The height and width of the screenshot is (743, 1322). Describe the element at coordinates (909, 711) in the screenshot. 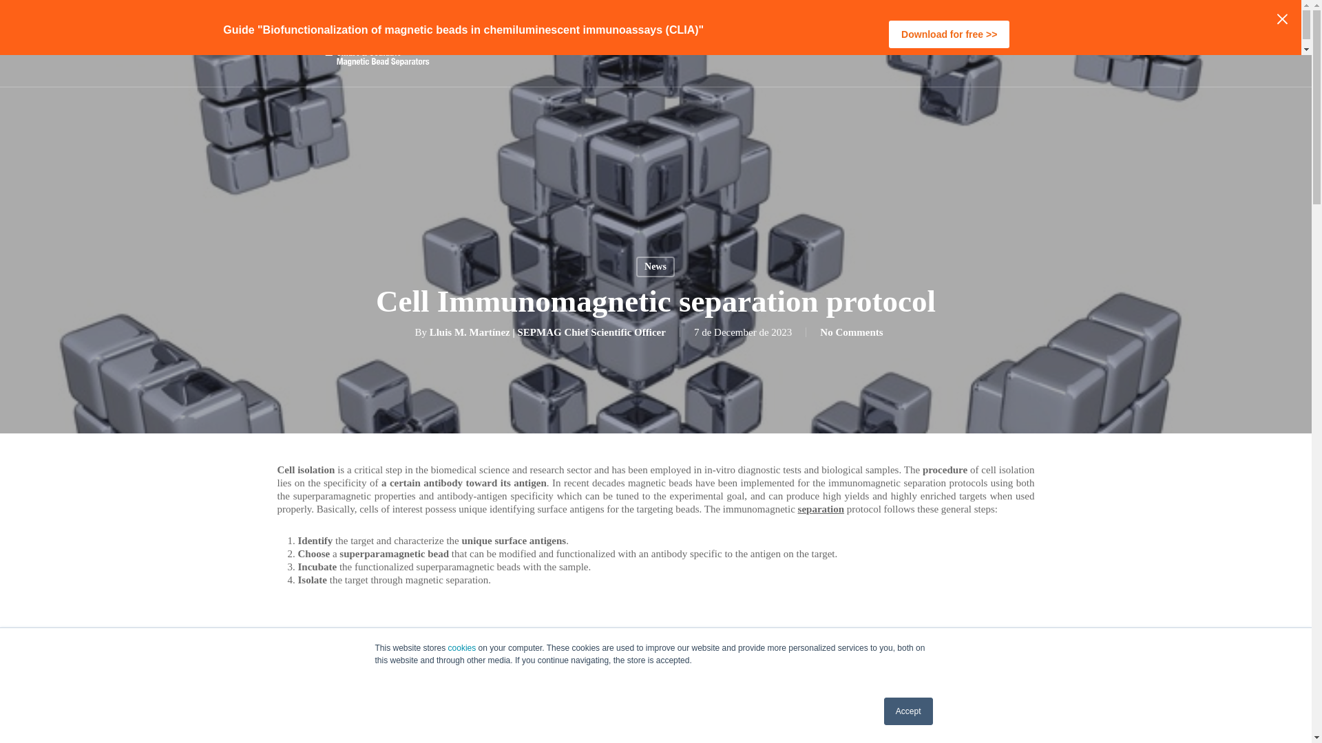

I see `Accept` at that location.